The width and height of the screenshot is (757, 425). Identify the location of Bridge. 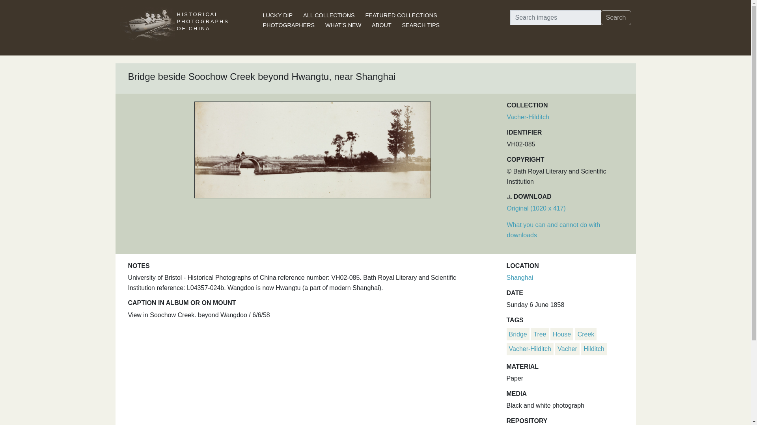
(518, 334).